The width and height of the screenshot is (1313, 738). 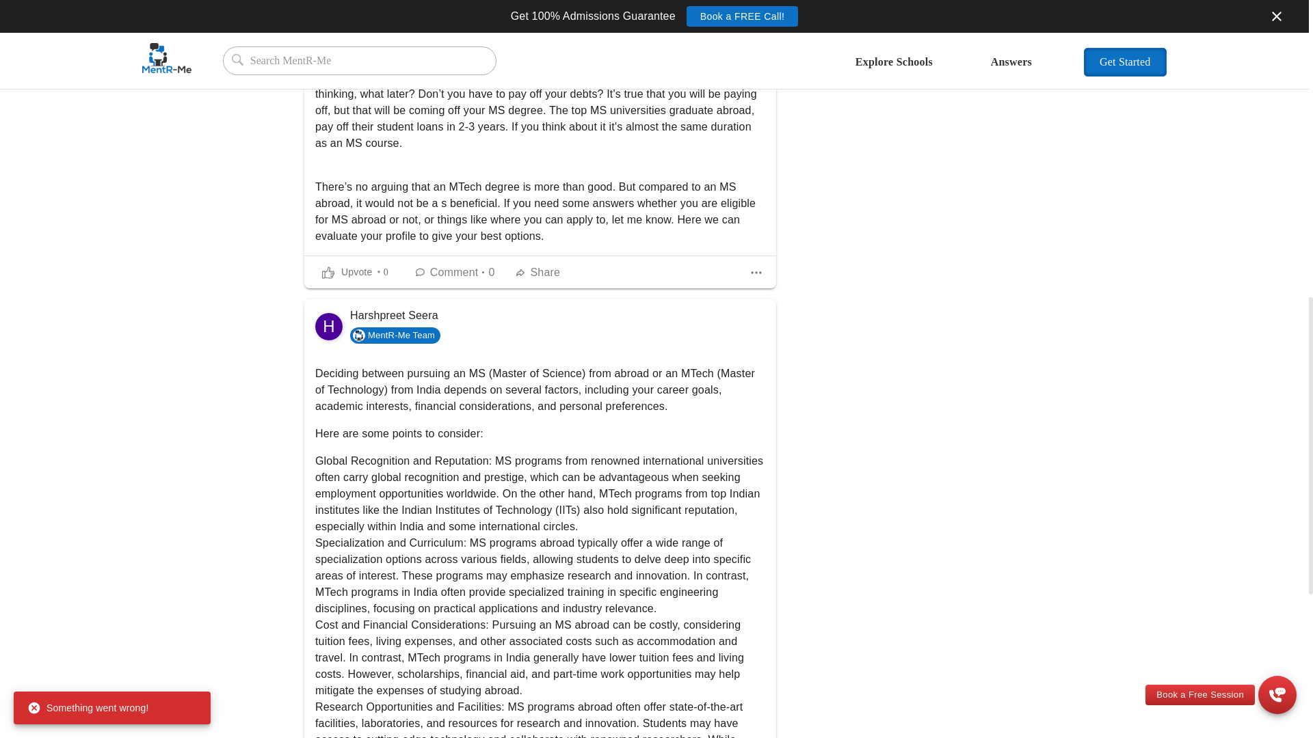 I want to click on Add a comment to express your opinion, so click(x=455, y=272).